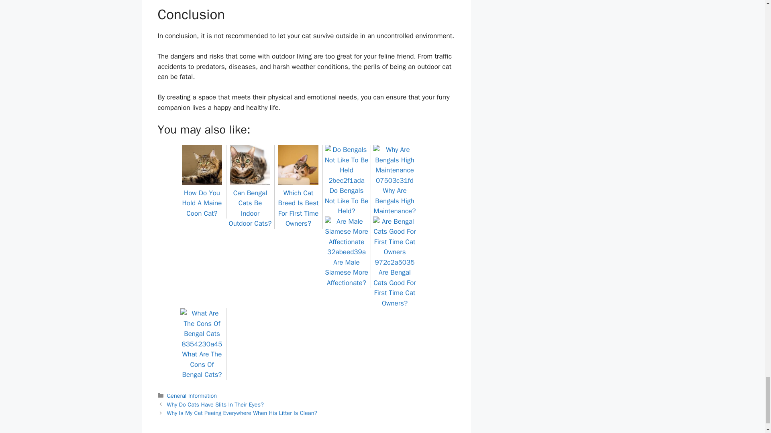  What do you see at coordinates (394, 282) in the screenshot?
I see `Are Bengal Cats Good For First Time Cat Owners?` at bounding box center [394, 282].